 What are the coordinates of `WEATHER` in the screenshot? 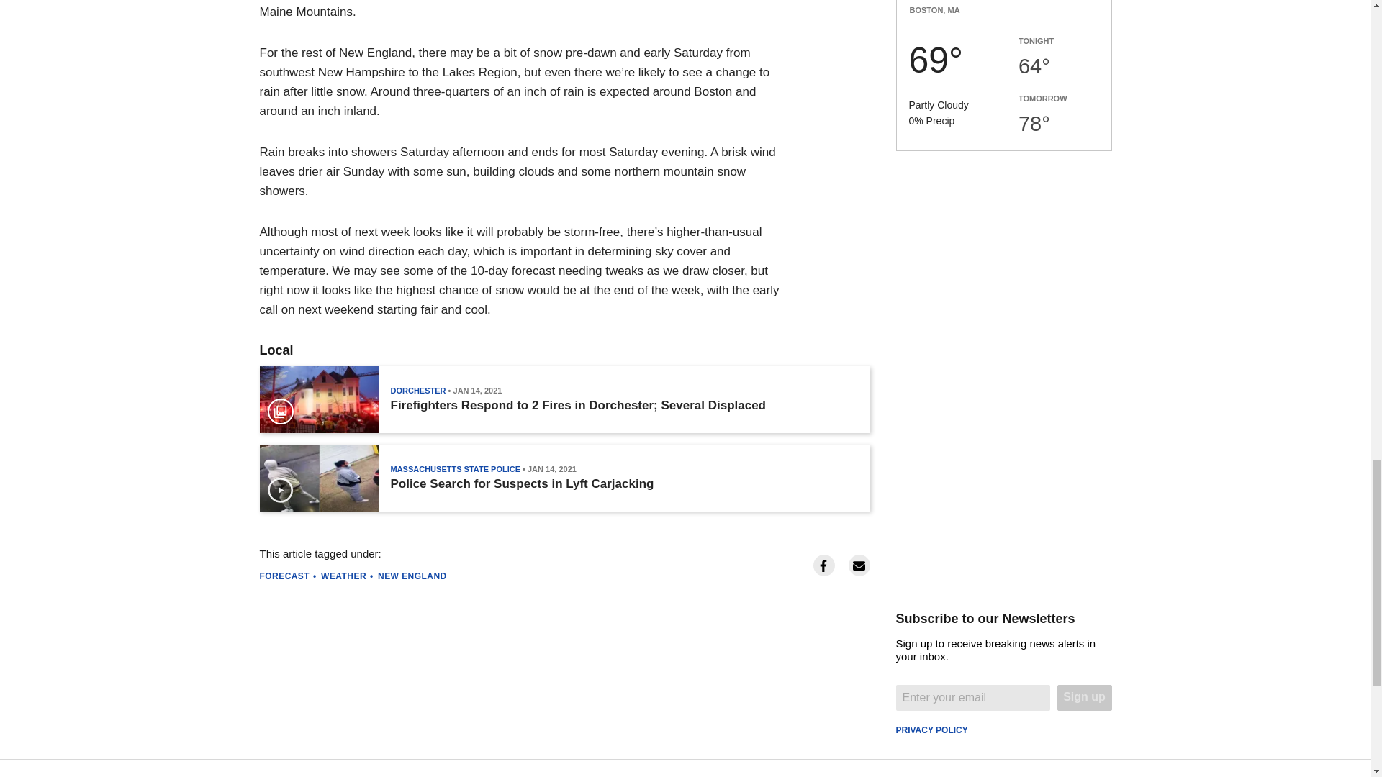 It's located at (343, 576).